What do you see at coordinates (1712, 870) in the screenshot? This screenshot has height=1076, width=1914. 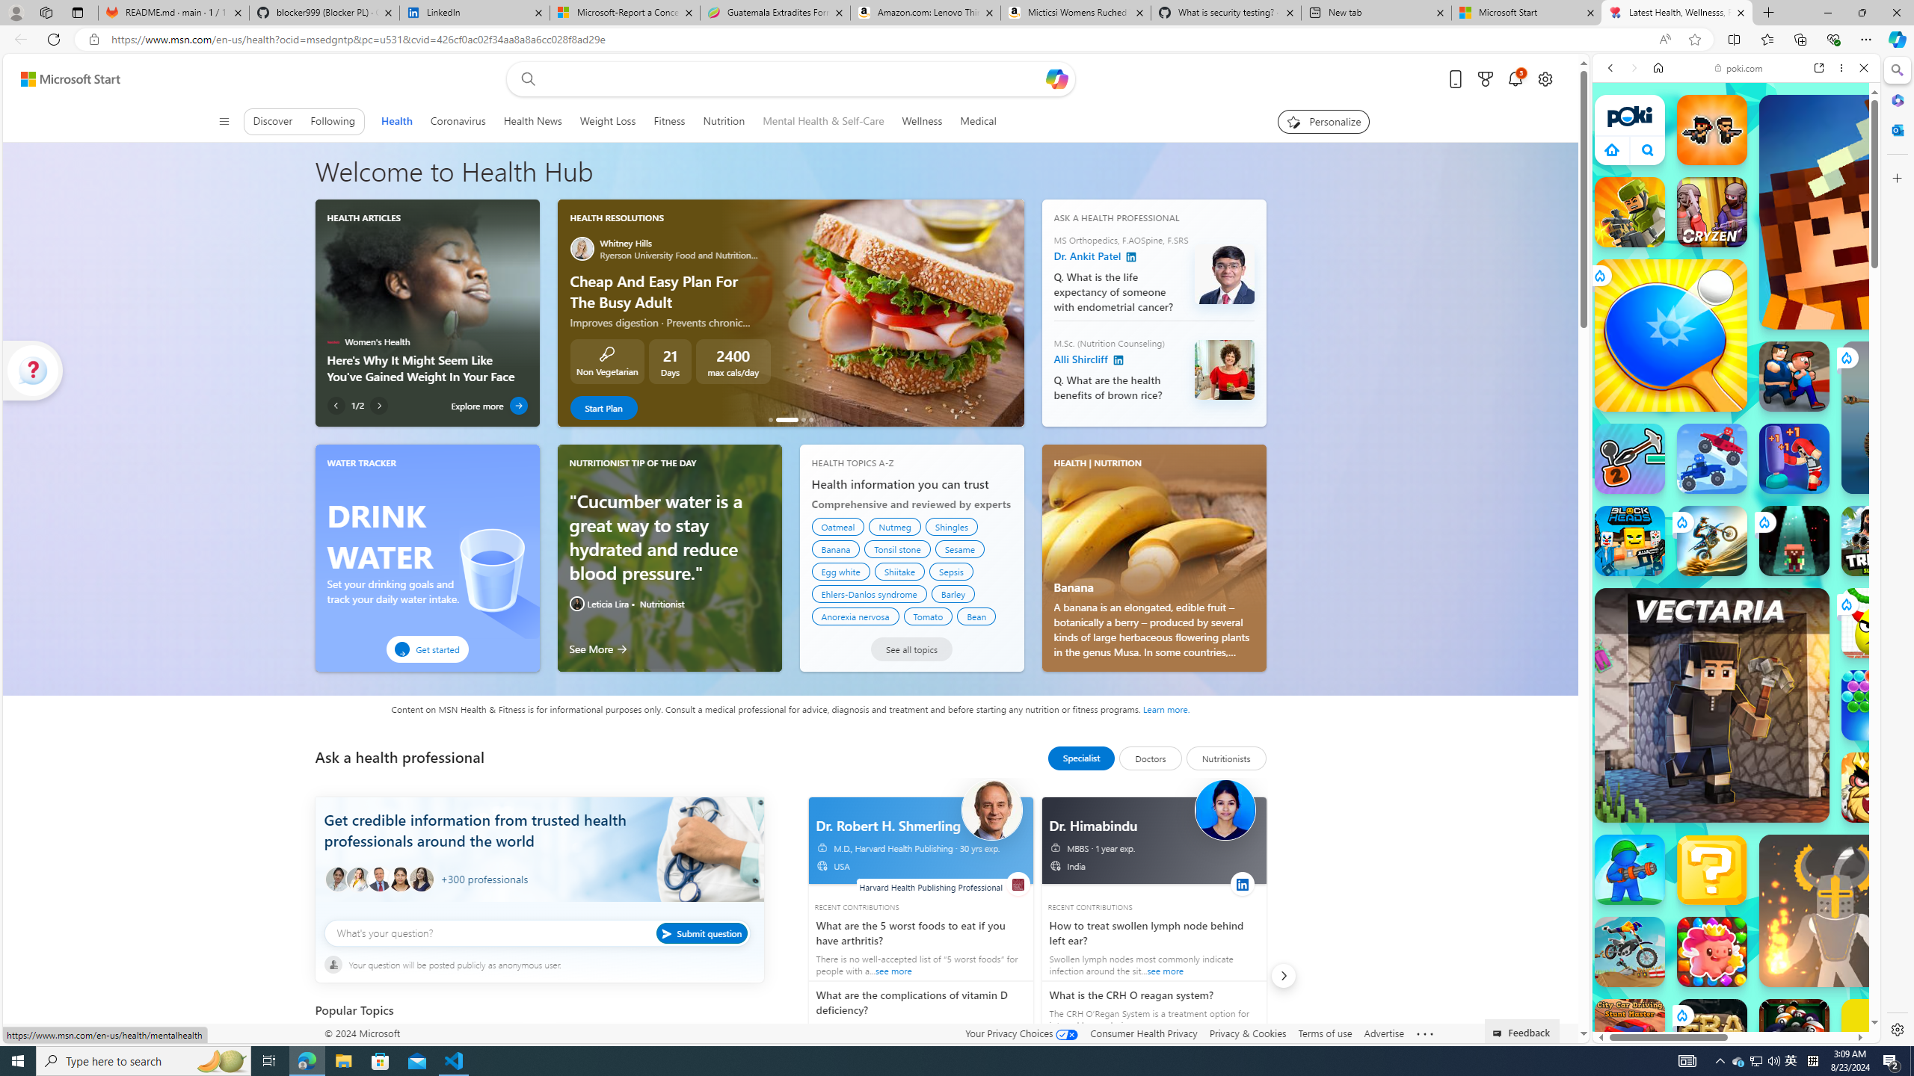 I see `Mystery Tile` at bounding box center [1712, 870].